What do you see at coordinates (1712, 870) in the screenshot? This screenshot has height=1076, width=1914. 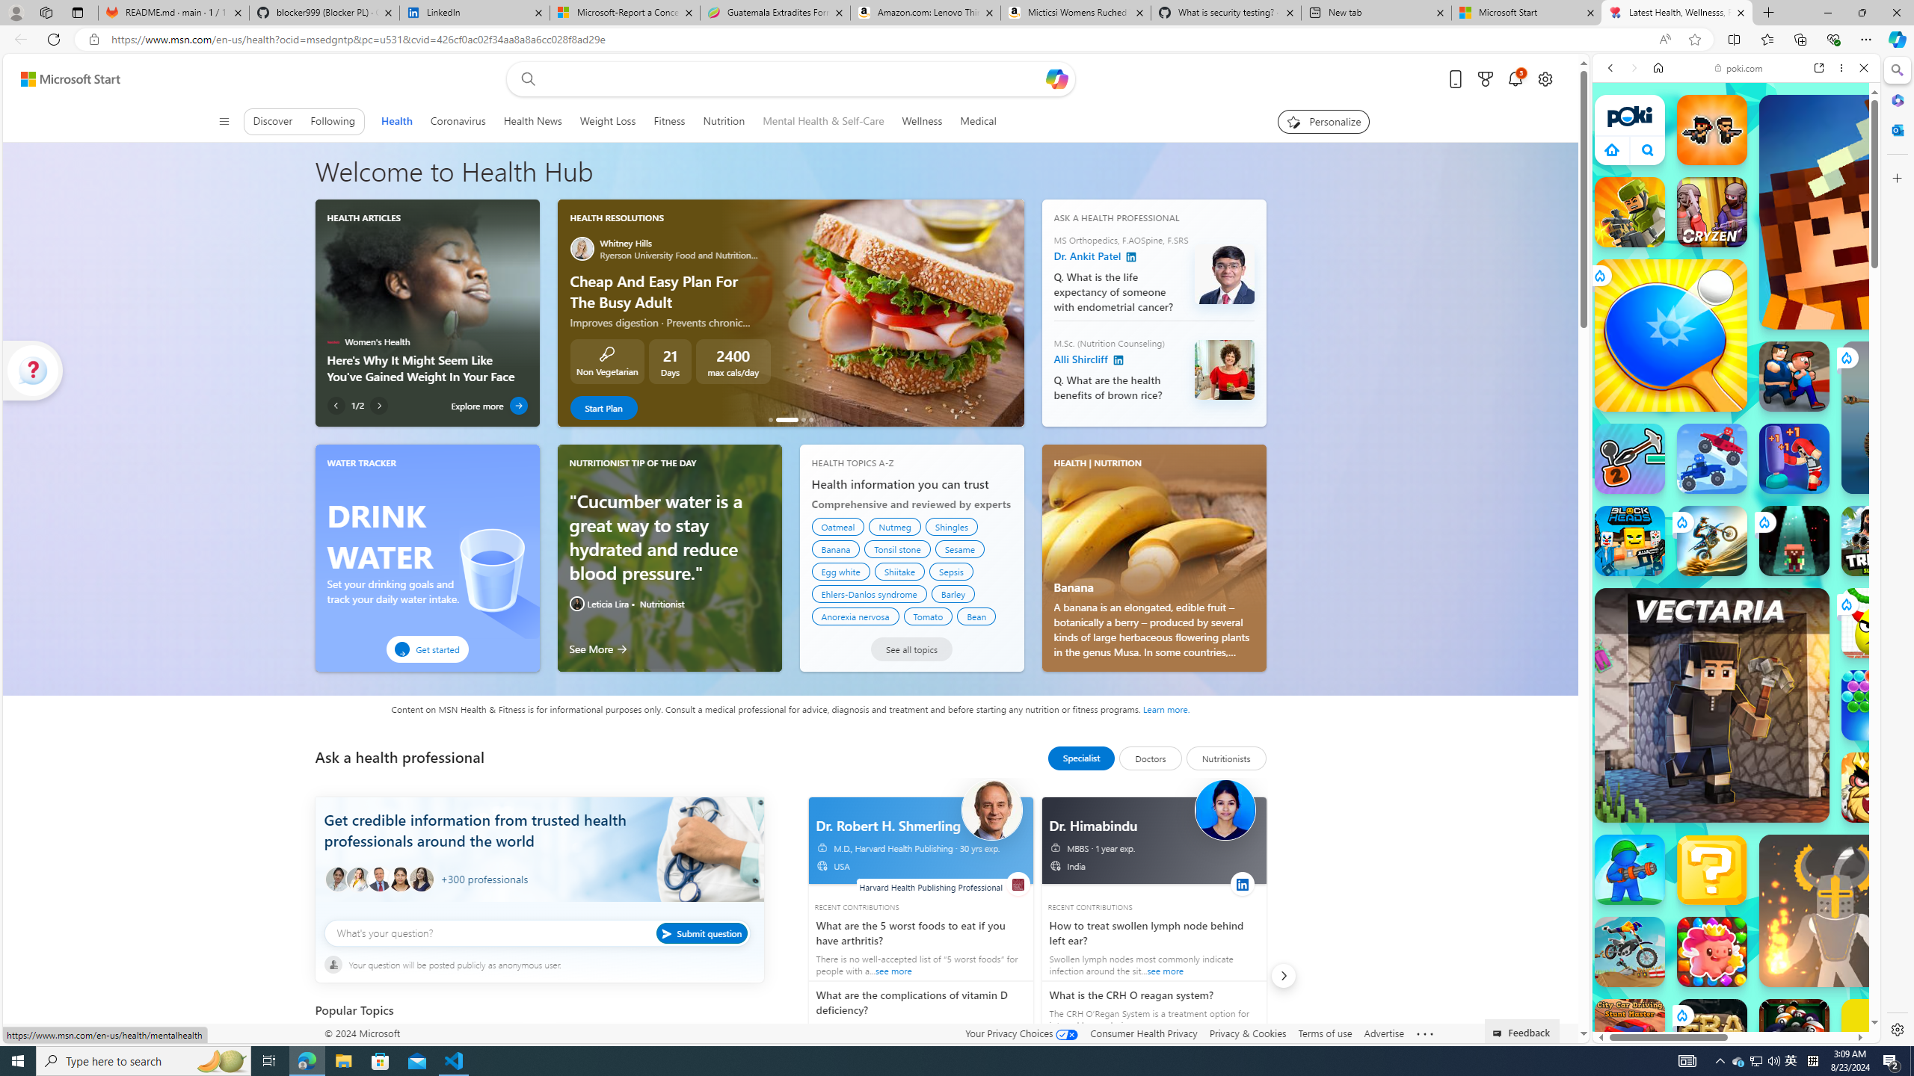 I see `Mystery Tile` at bounding box center [1712, 870].